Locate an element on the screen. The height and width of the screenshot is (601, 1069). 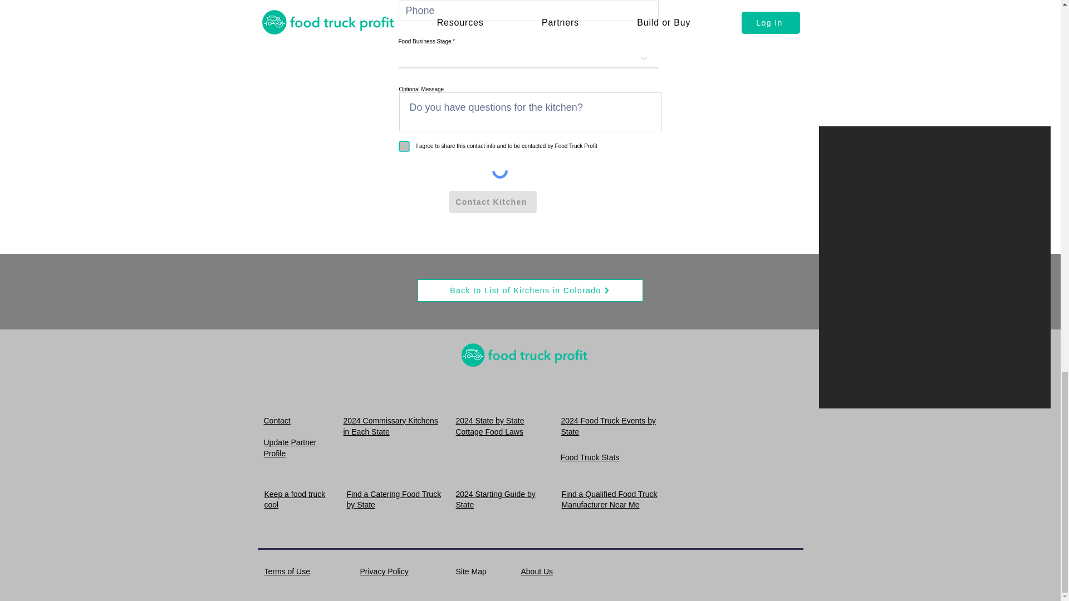
Keep a food truck cool is located at coordinates (294, 500).